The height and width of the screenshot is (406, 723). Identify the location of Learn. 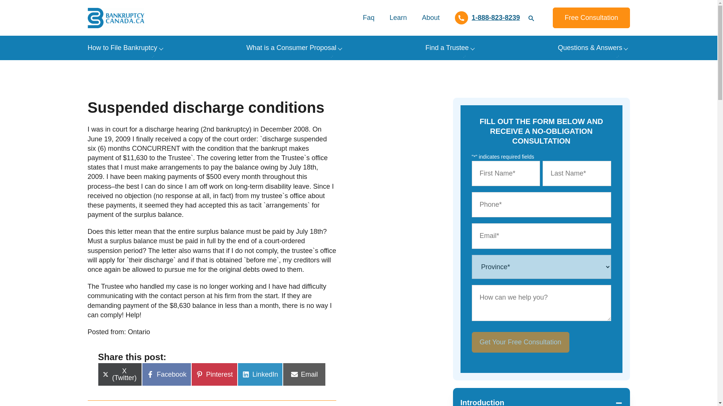
(398, 18).